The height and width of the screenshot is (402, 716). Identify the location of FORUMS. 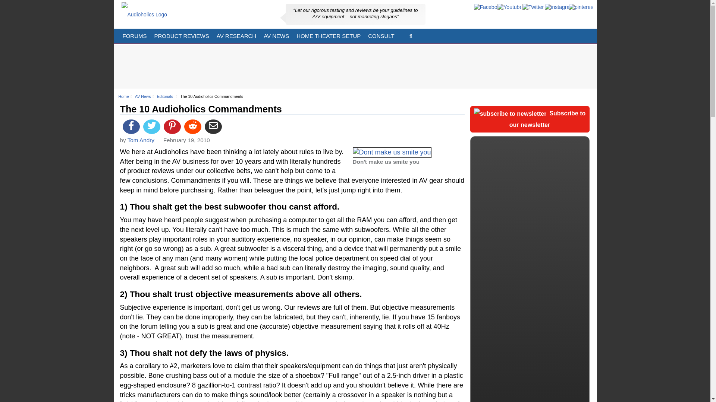
(134, 36).